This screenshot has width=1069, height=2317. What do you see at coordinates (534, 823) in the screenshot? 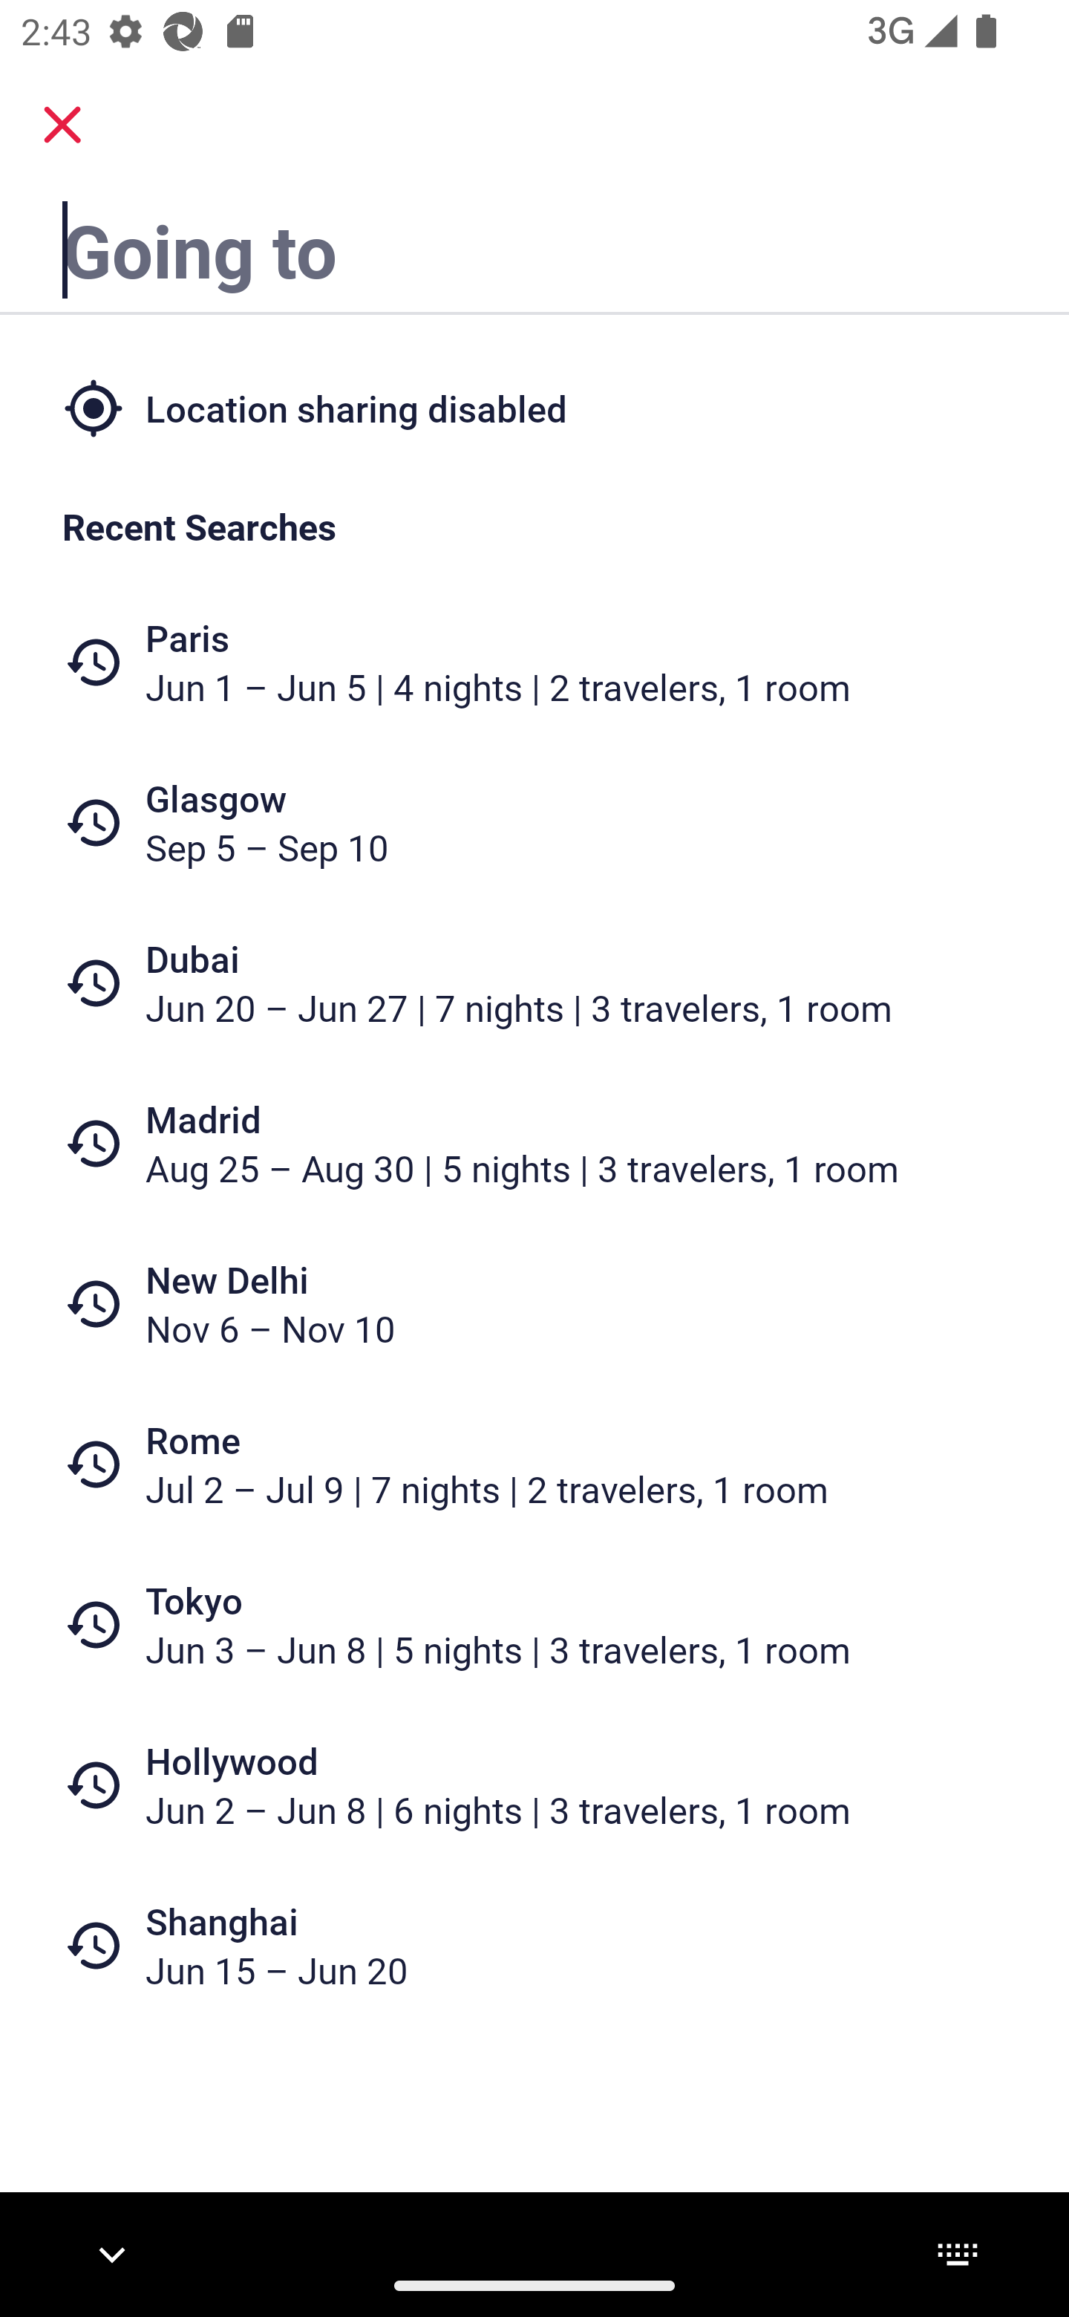
I see `Glasgow Sep 5 – Sep 10` at bounding box center [534, 823].